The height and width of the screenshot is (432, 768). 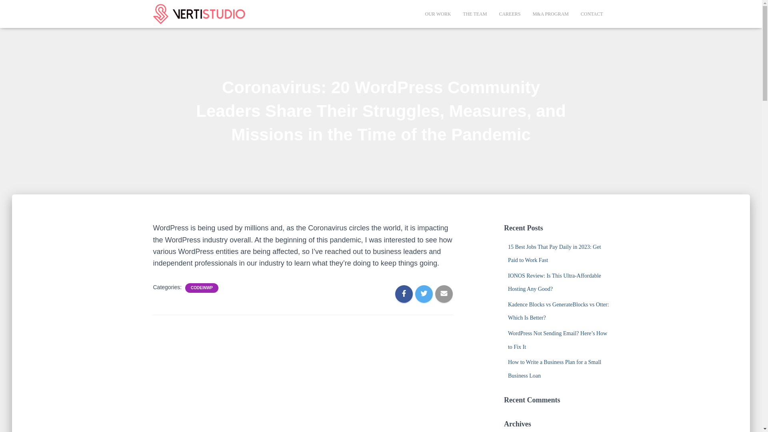 I want to click on THE TEAM, so click(x=475, y=14).